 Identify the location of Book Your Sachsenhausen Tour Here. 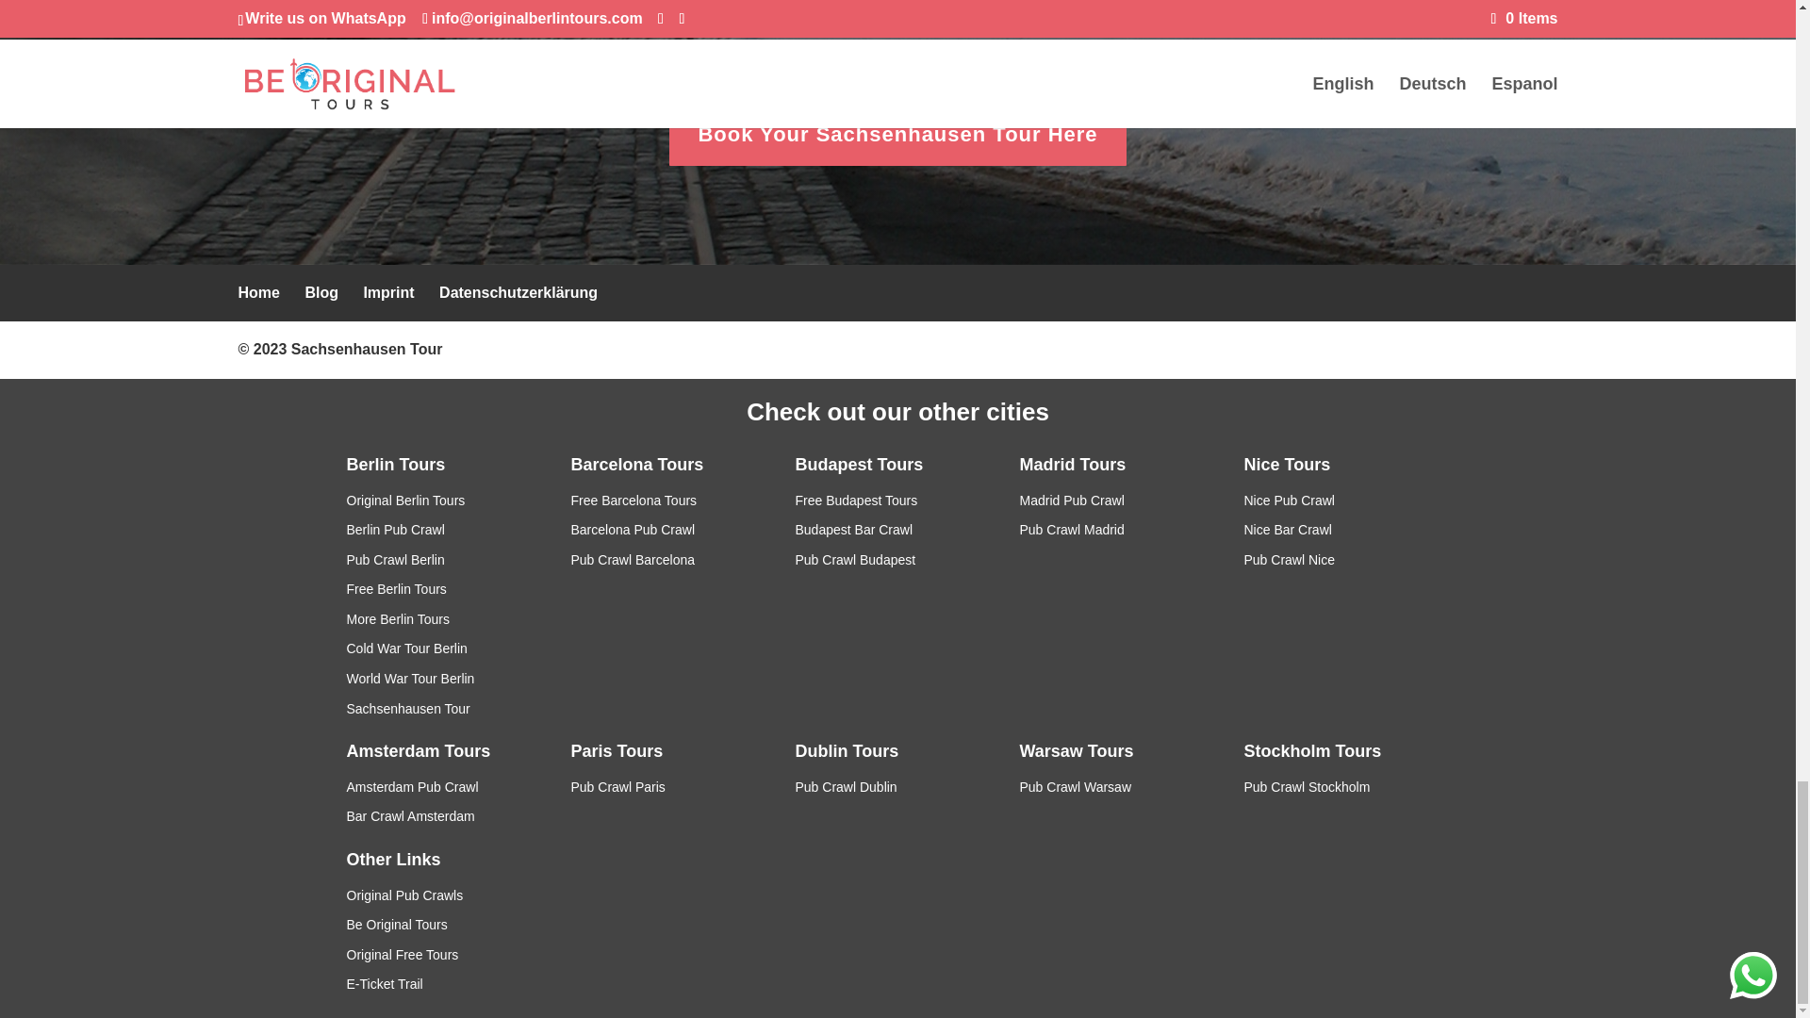
(897, 134).